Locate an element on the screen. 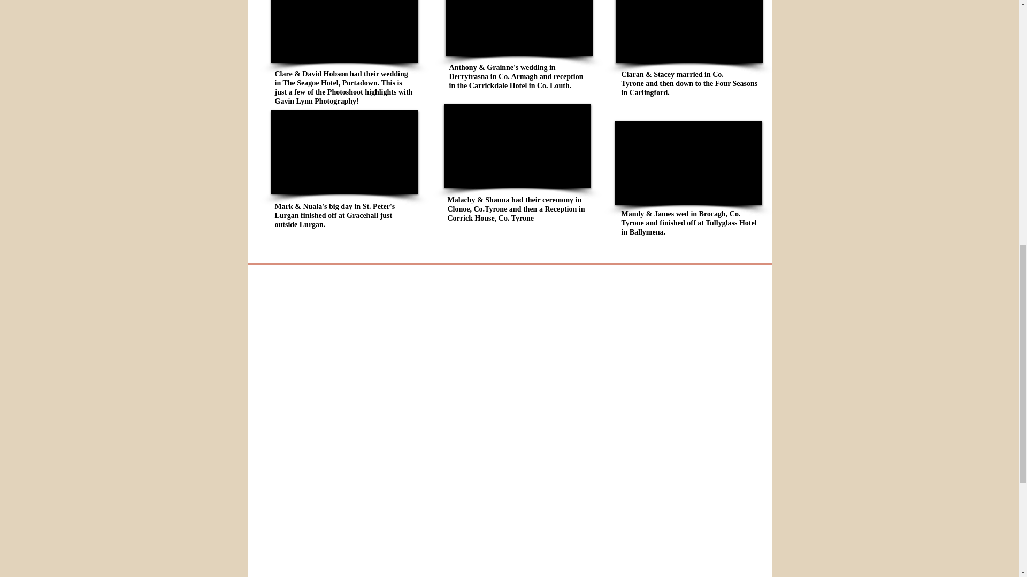 This screenshot has height=577, width=1027. External Vimeo is located at coordinates (688, 162).